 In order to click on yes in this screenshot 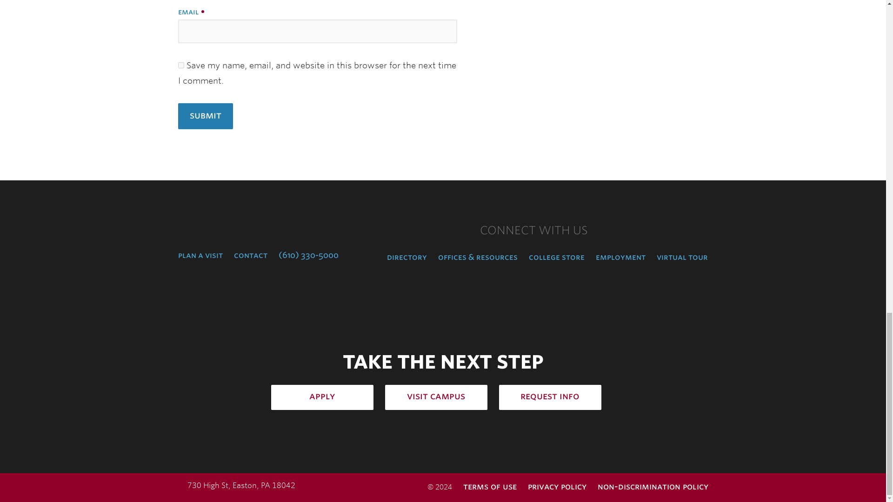, I will do `click(180, 65)`.